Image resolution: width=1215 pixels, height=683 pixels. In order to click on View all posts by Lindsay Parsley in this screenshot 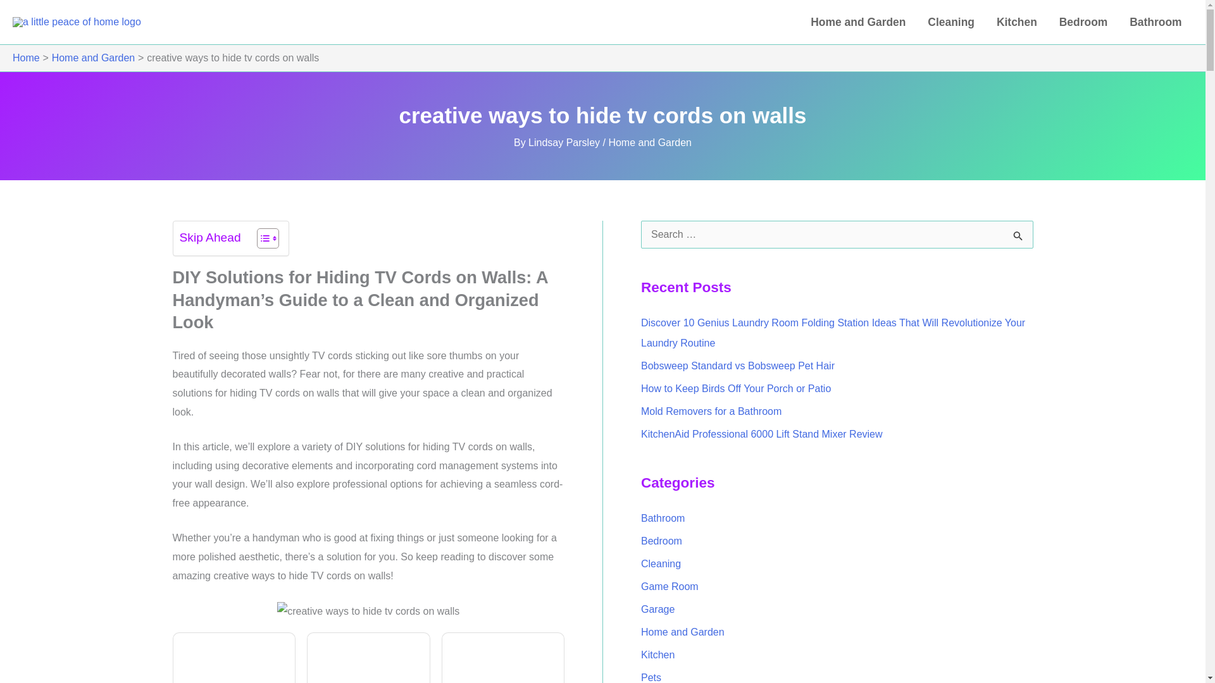, I will do `click(566, 143)`.